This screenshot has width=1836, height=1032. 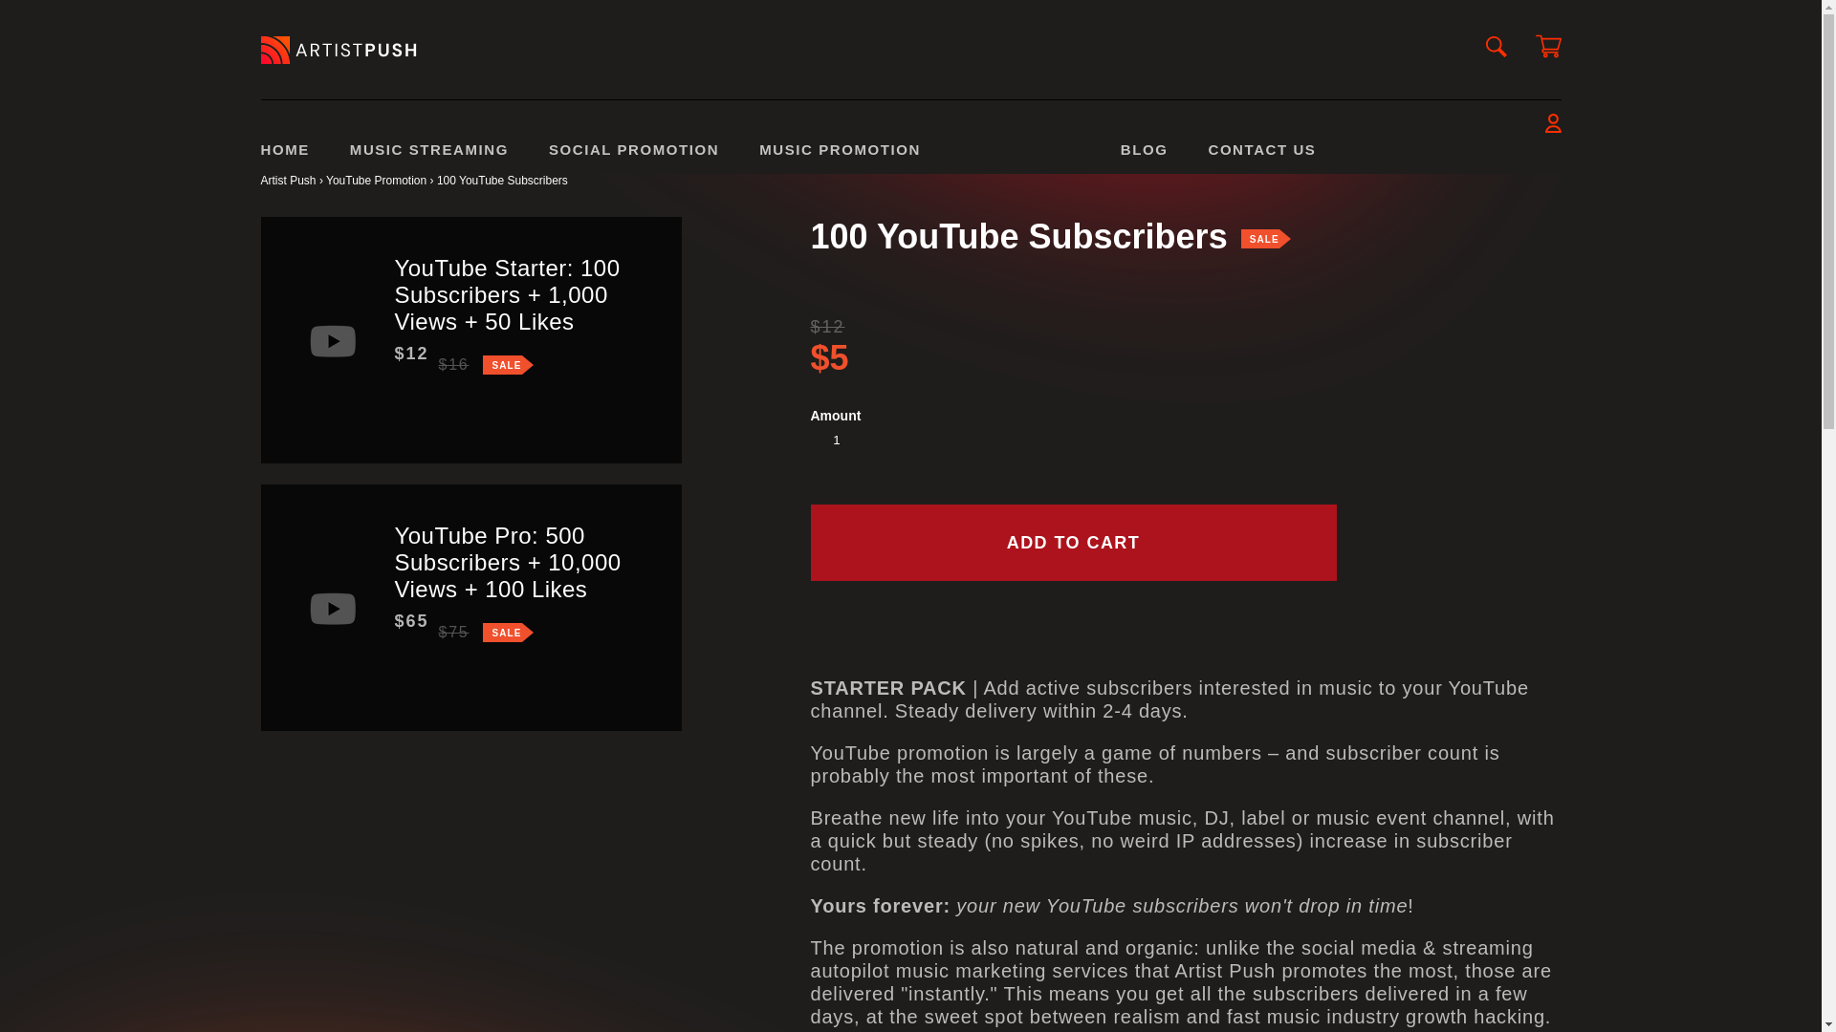 I want to click on Artist Push, so click(x=288, y=180).